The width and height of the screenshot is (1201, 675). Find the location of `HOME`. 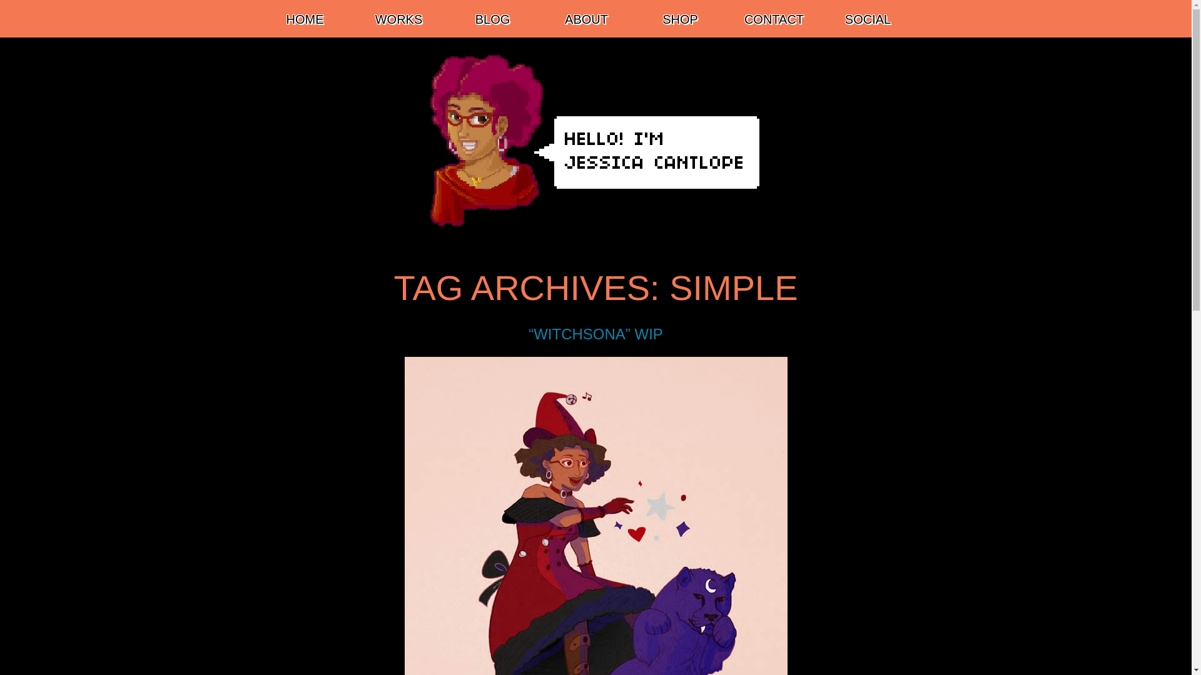

HOME is located at coordinates (305, 19).